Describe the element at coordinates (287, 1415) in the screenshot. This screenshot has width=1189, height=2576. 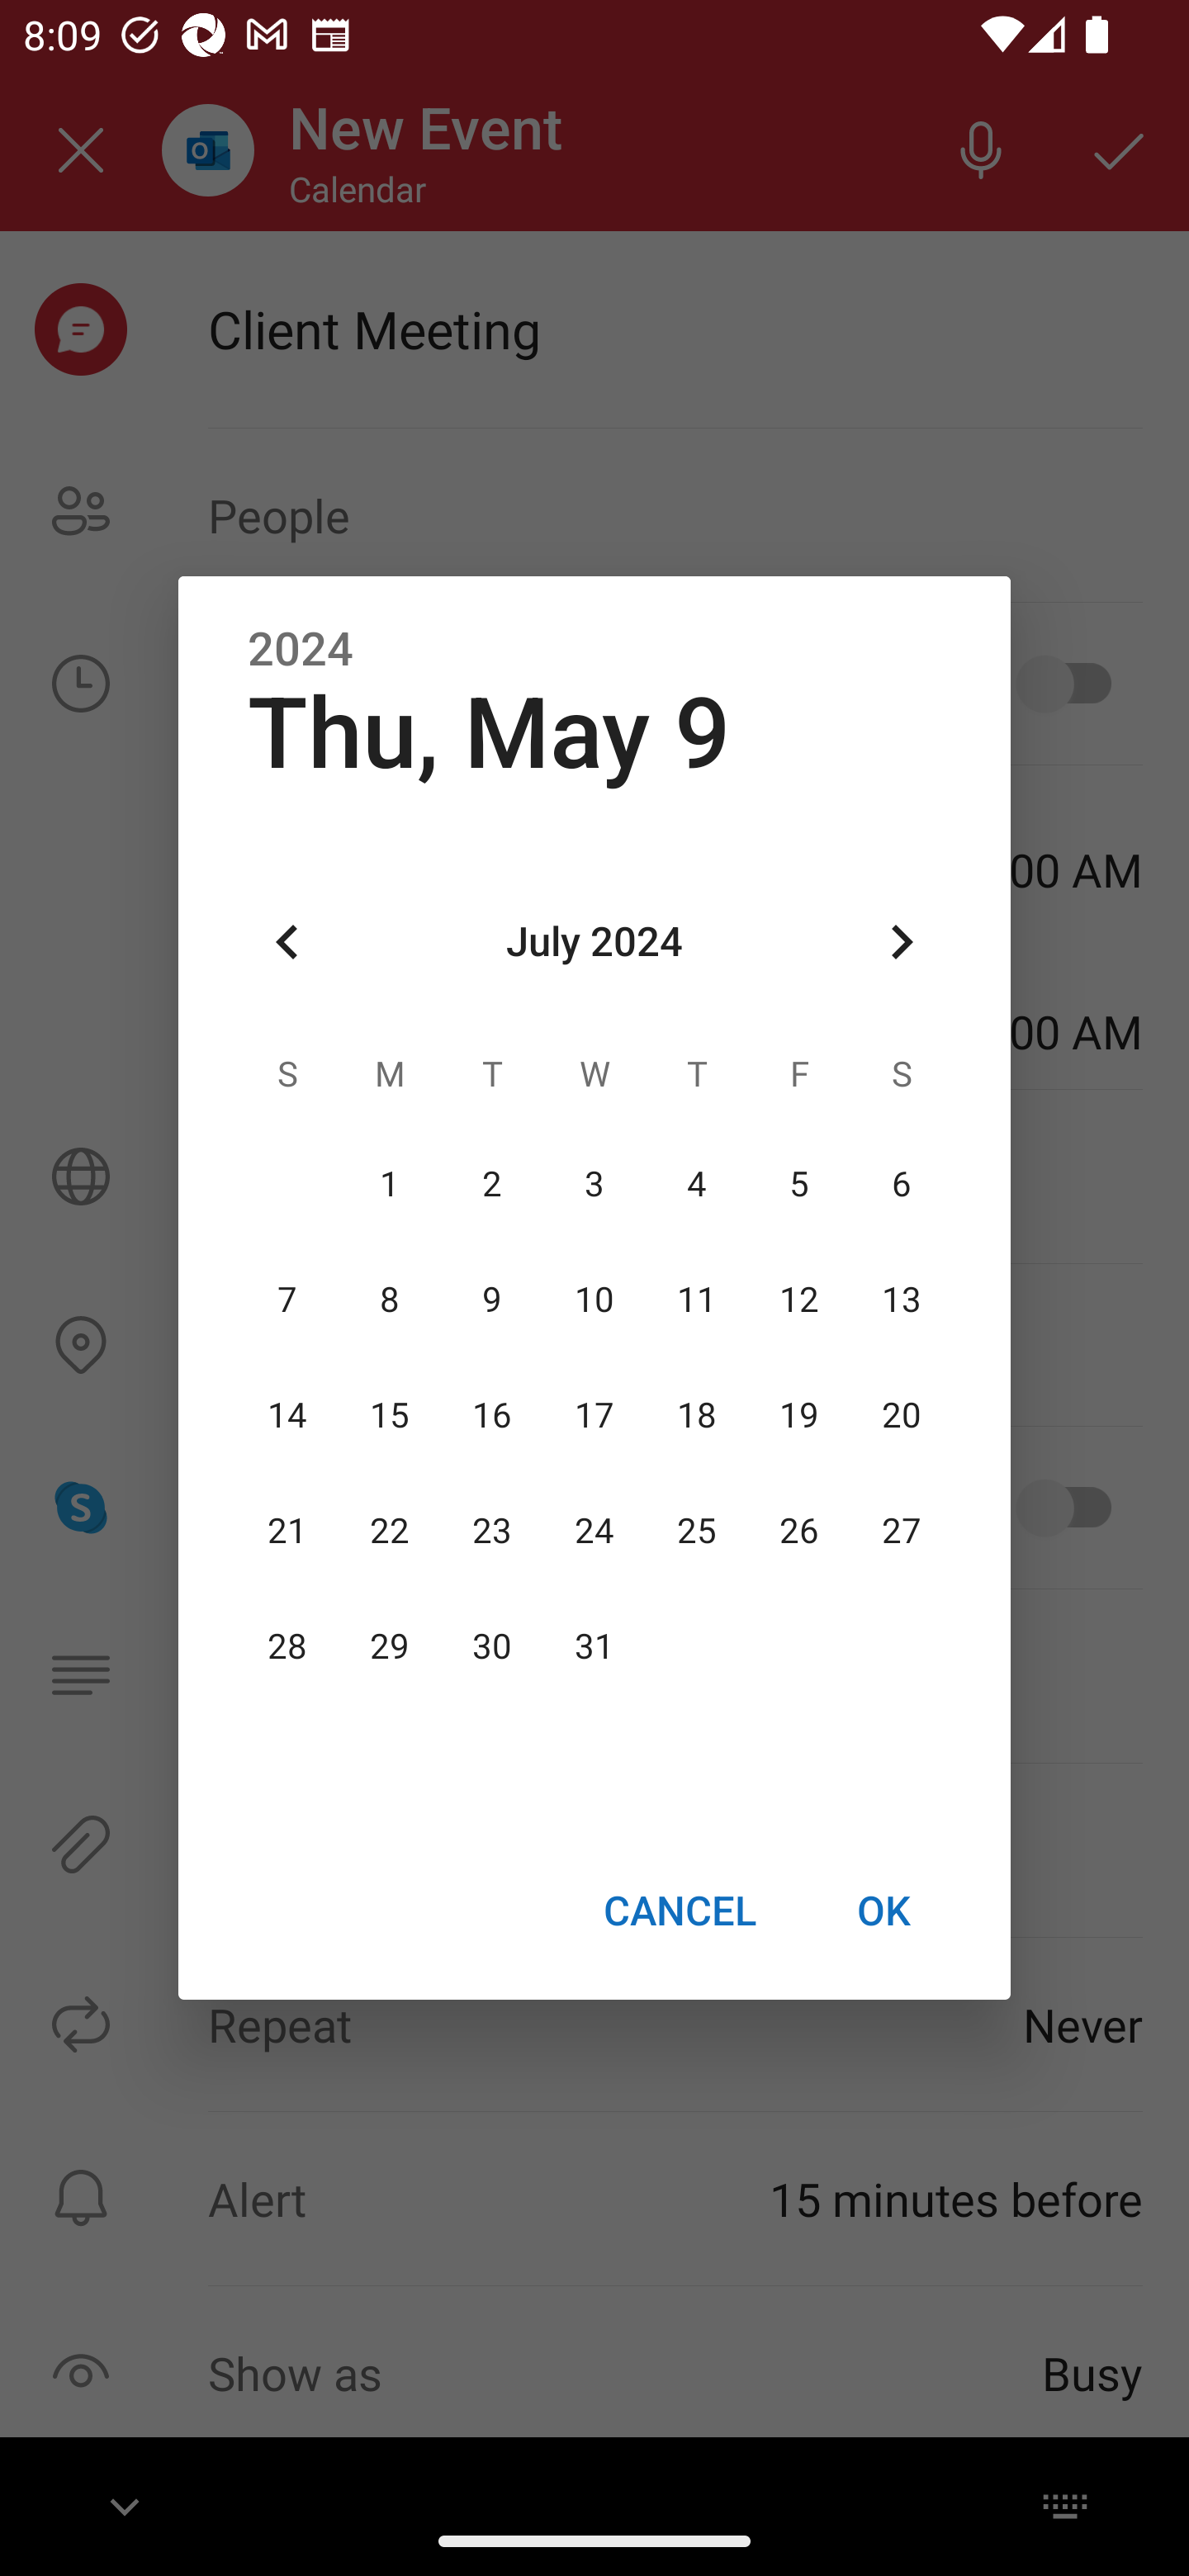
I see `14 14 July 2024` at that location.